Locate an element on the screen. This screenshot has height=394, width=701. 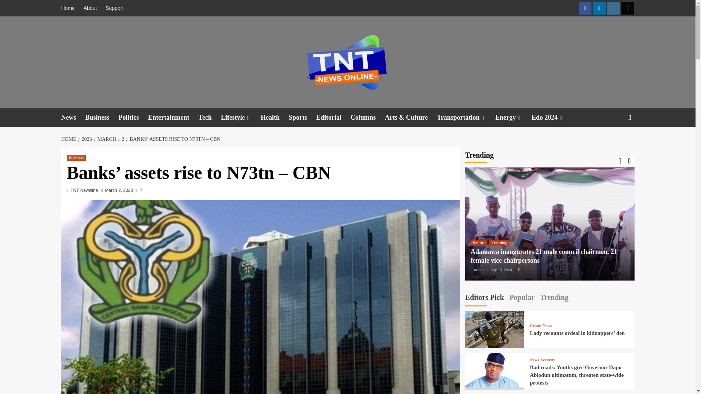
Support is located at coordinates (114, 8).